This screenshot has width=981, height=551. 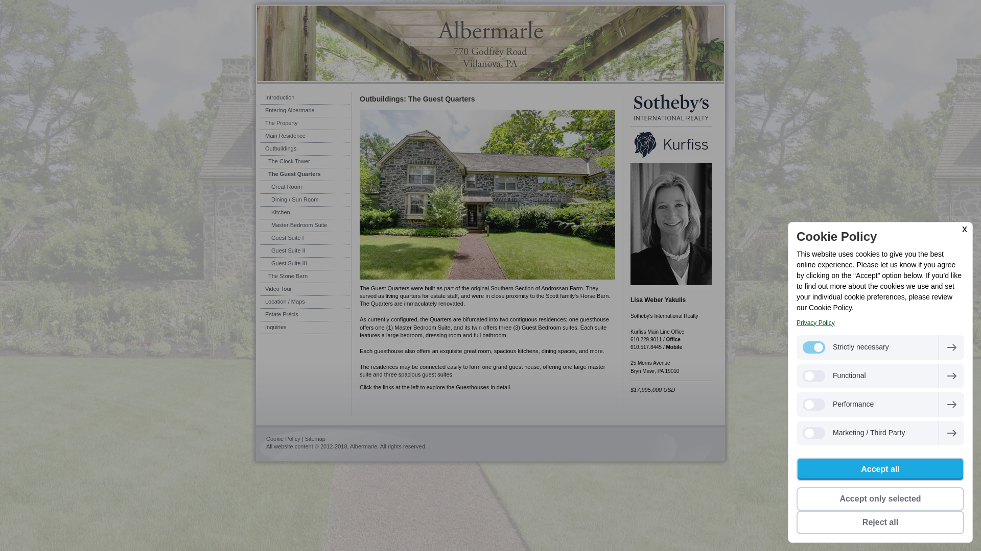 I want to click on Sitemap, so click(x=315, y=439).